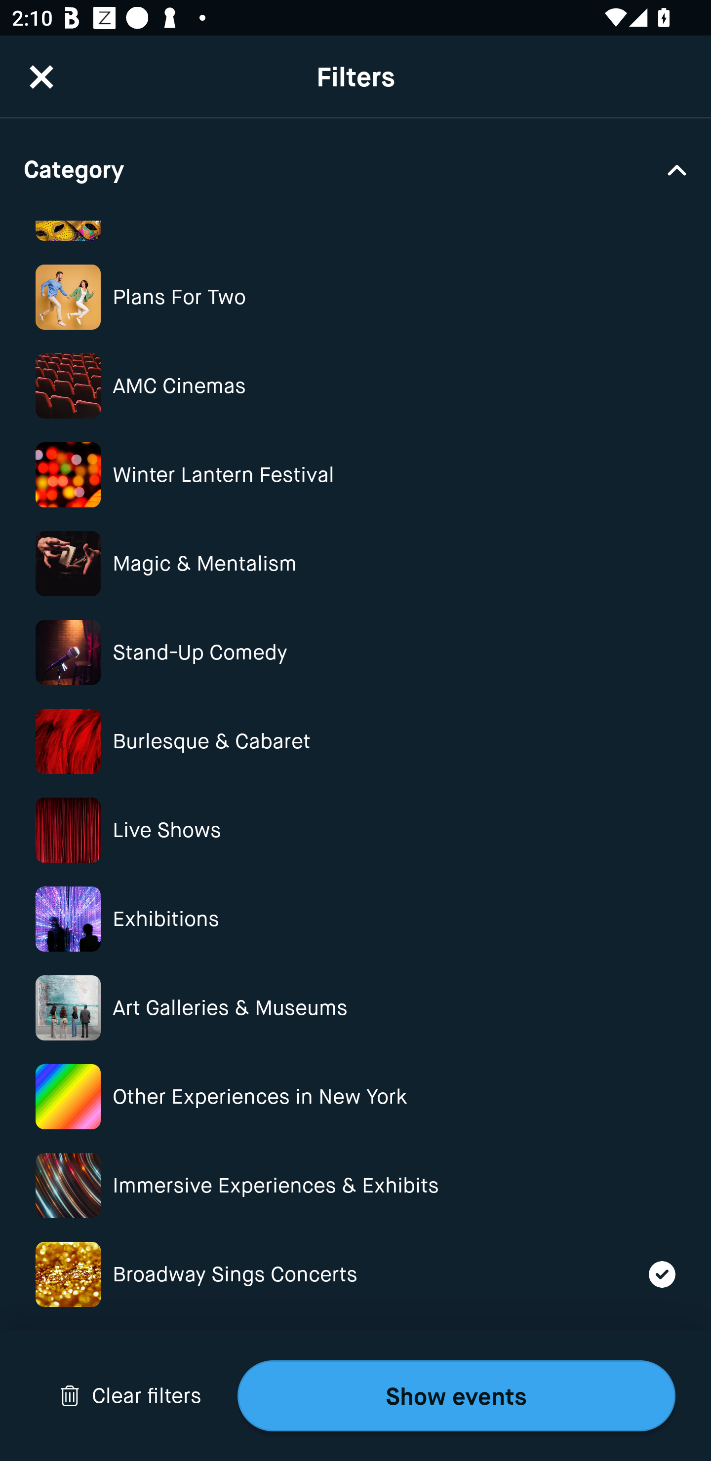 The width and height of the screenshot is (711, 1461). I want to click on Category Image Stand-Up Comedy, so click(355, 653).